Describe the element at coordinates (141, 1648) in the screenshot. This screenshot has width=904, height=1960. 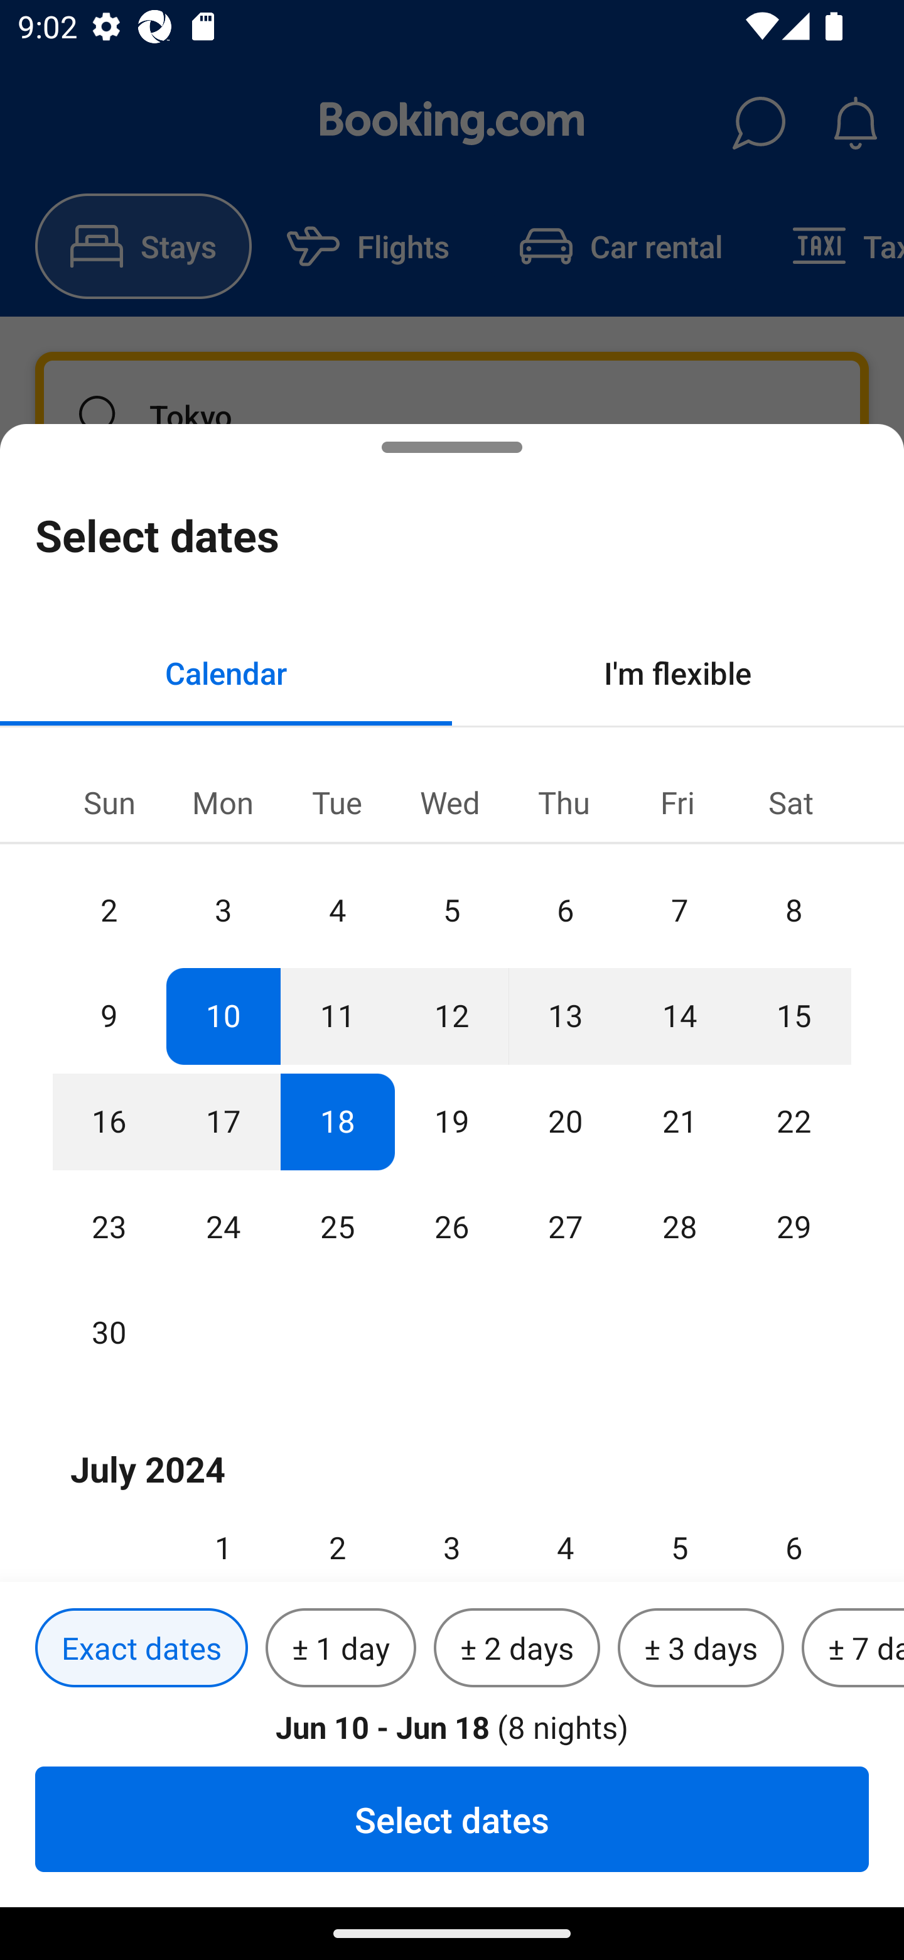
I see `Exact dates` at that location.